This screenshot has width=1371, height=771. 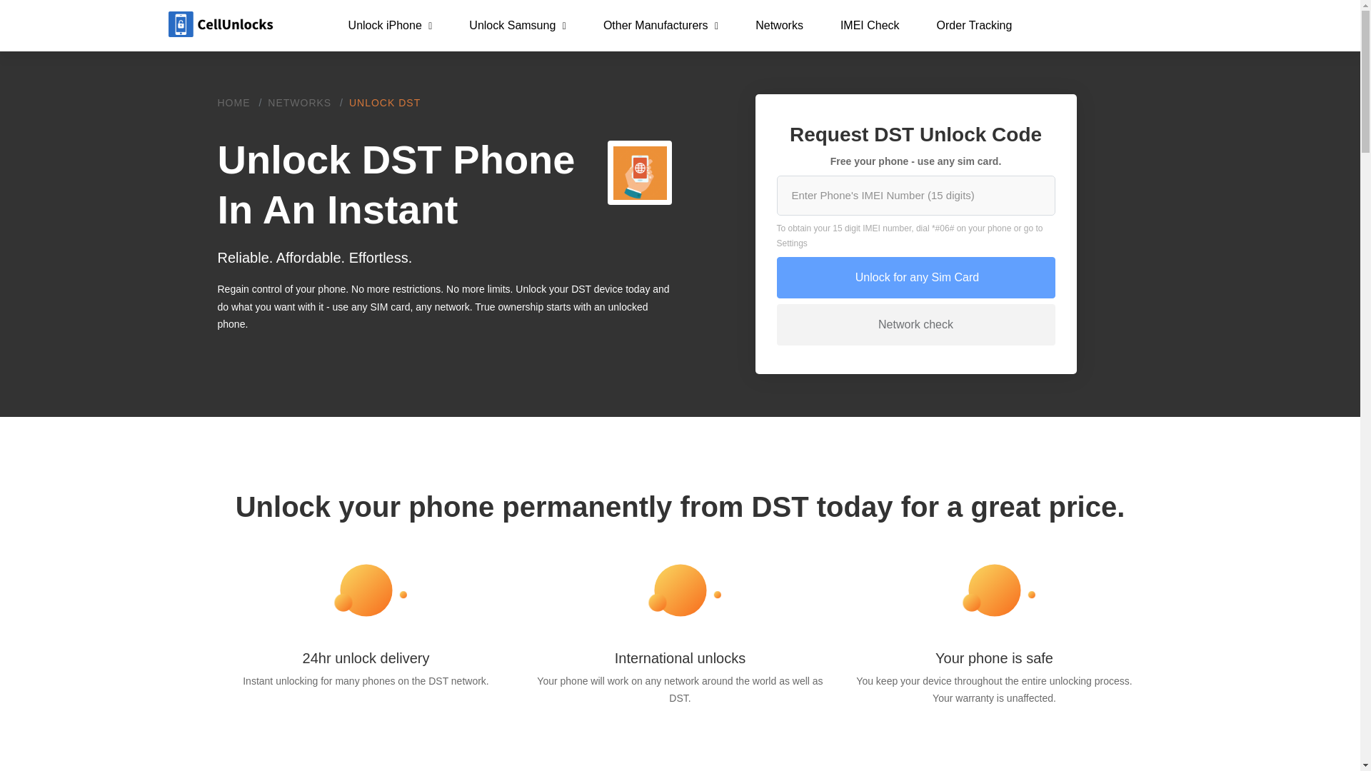 What do you see at coordinates (221, 26) in the screenshot?
I see `CellUnlocks` at bounding box center [221, 26].